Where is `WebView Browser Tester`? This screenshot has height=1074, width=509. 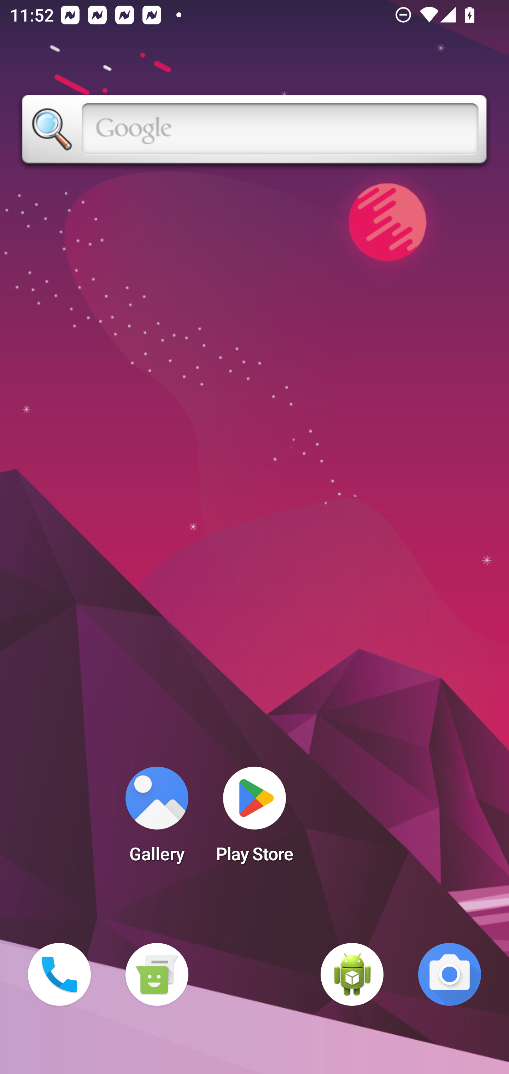
WebView Browser Tester is located at coordinates (352, 974).